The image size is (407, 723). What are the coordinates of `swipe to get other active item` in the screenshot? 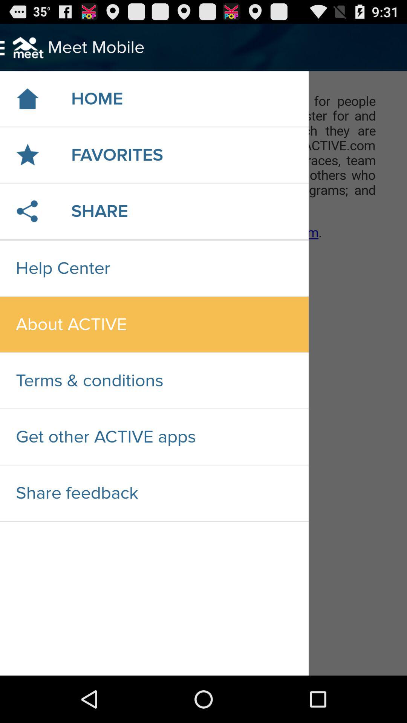 It's located at (154, 437).